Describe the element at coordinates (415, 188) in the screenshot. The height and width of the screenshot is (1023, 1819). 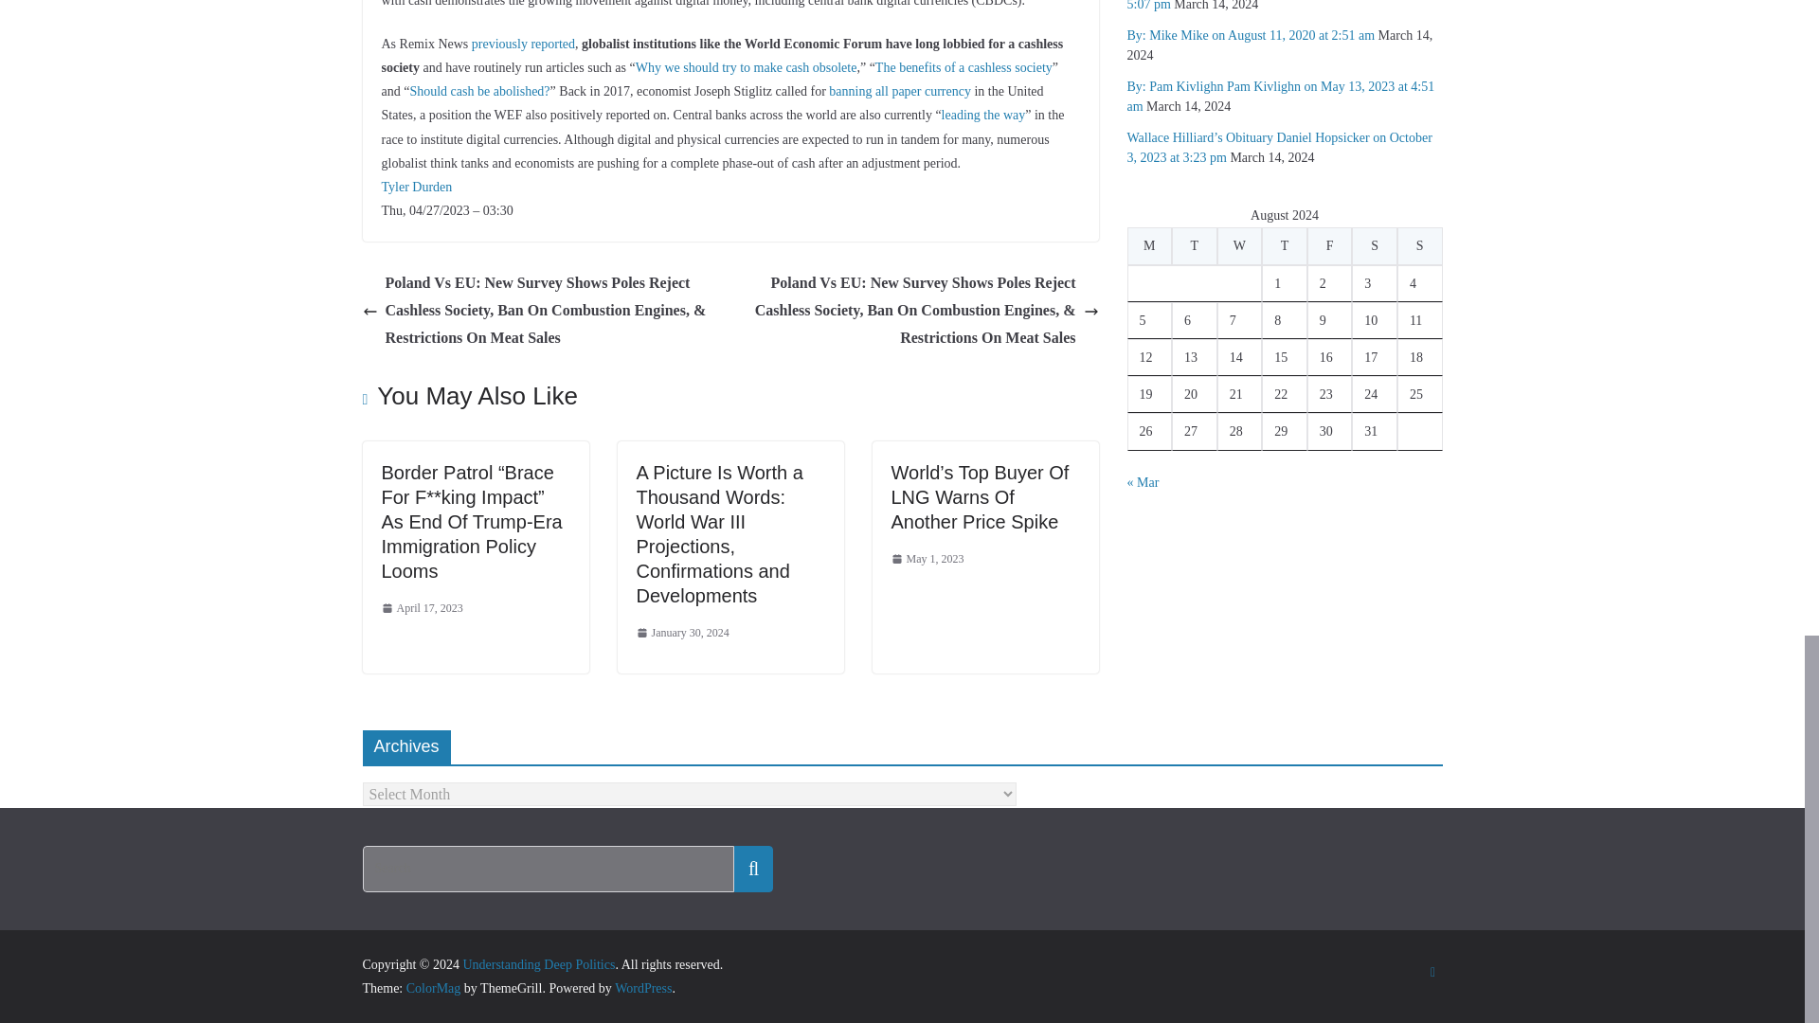
I see `Tyler Durden` at that location.